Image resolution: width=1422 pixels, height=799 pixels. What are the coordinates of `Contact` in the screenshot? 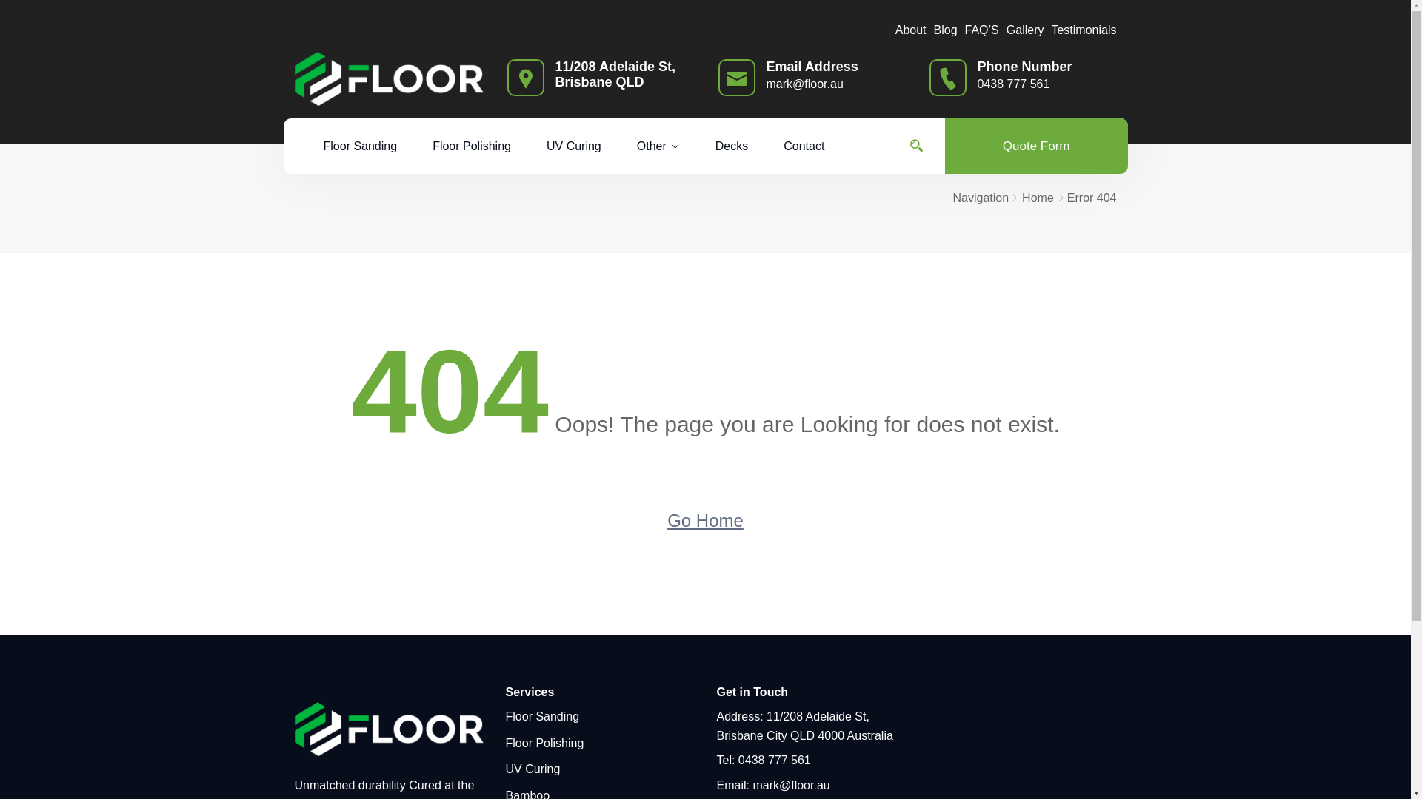 It's located at (804, 146).